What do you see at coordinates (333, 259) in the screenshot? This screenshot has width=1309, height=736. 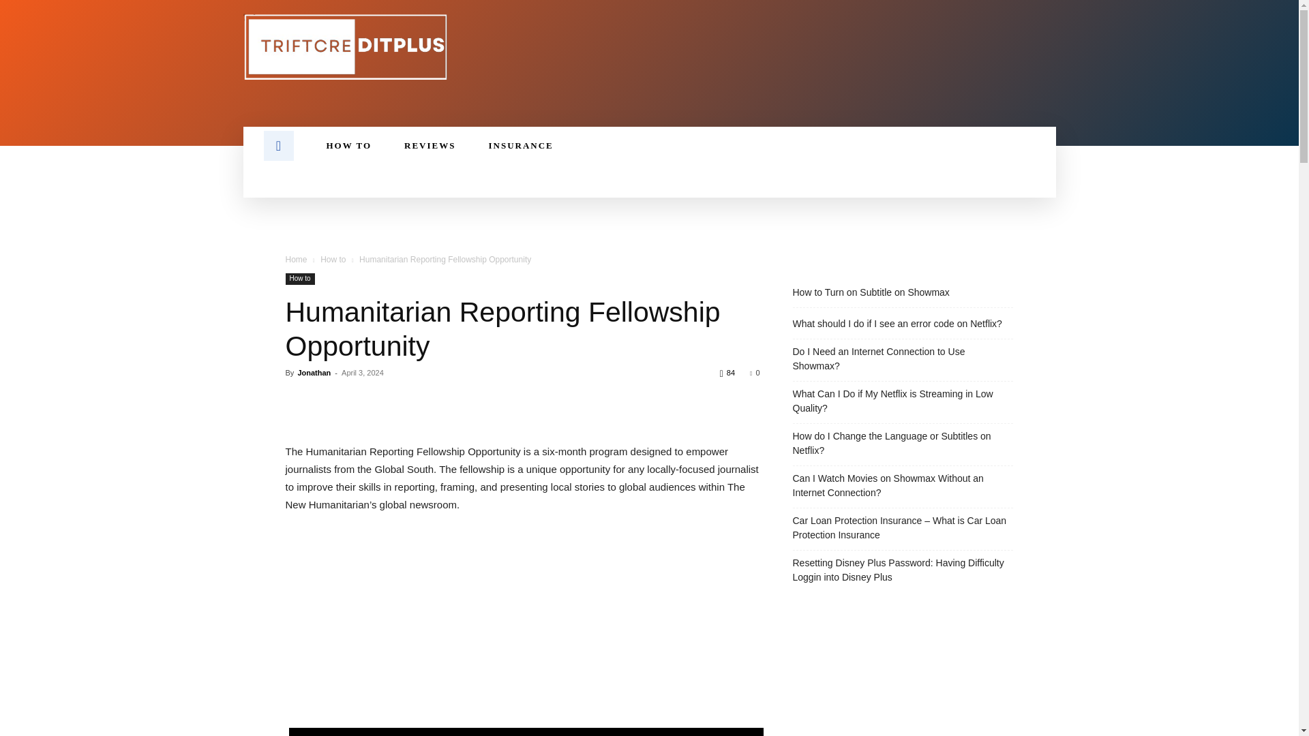 I see `View all posts in How to` at bounding box center [333, 259].